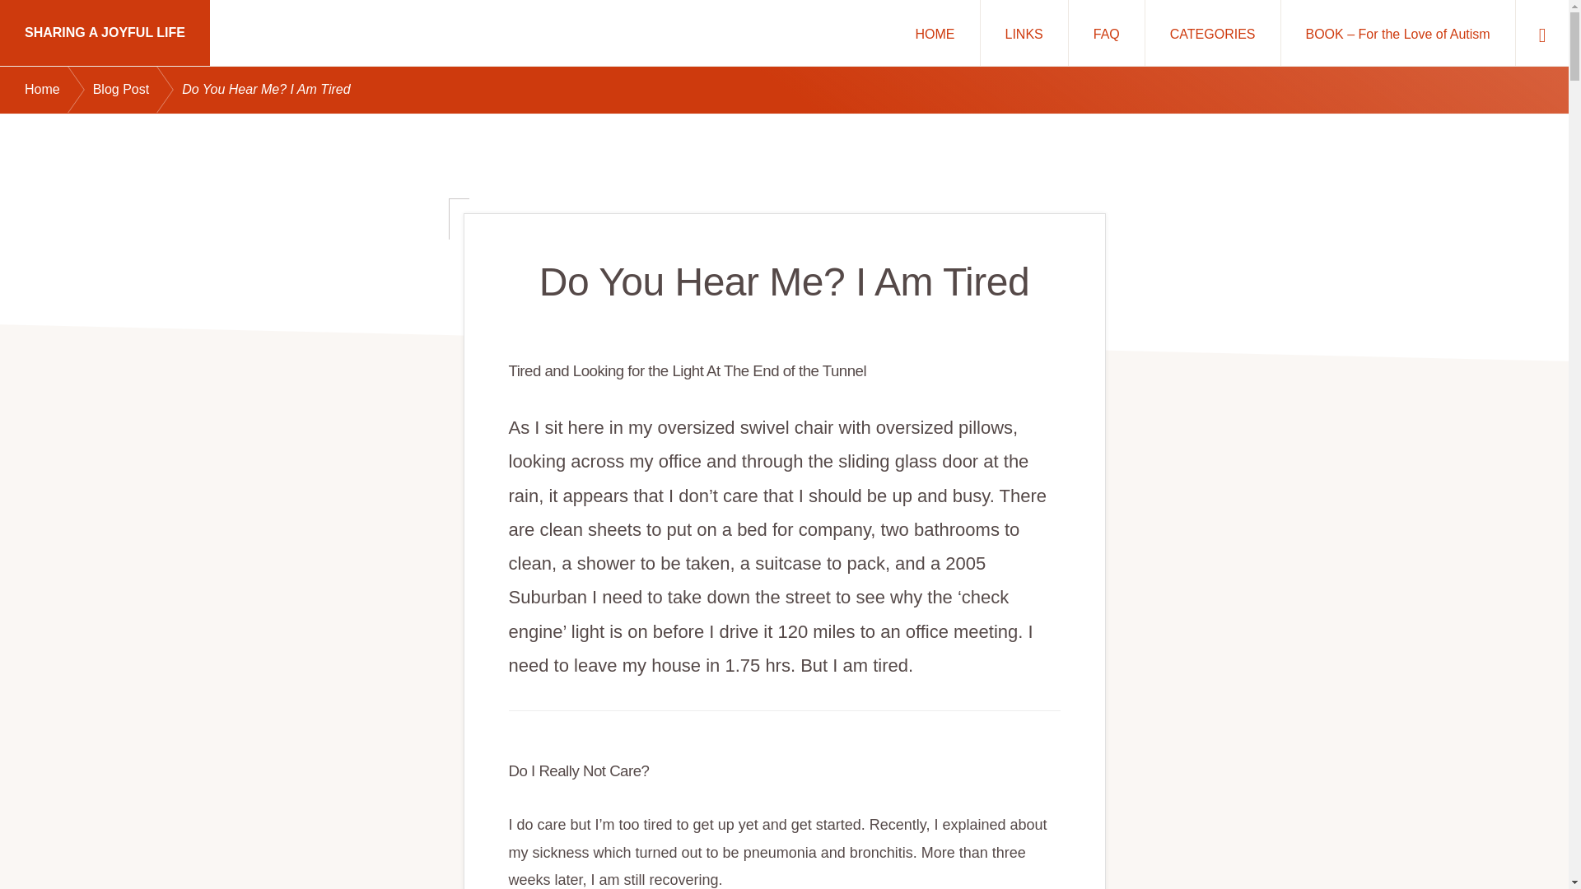 This screenshot has width=1581, height=889. I want to click on Home, so click(935, 33).